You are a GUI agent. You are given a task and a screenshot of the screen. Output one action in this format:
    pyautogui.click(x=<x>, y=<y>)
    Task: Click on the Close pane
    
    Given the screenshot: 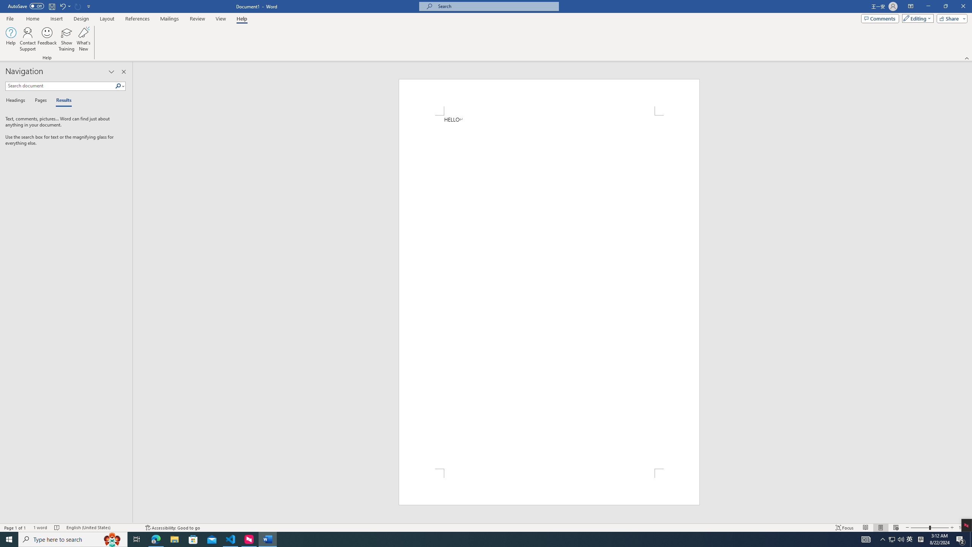 What is the action you would take?
    pyautogui.click(x=124, y=72)
    